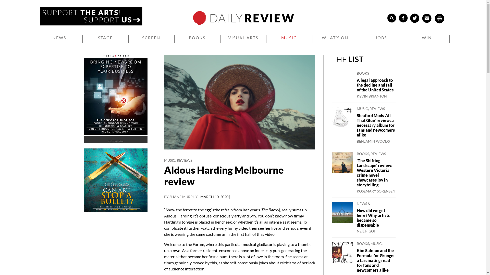 The width and height of the screenshot is (490, 275). Describe the element at coordinates (376, 191) in the screenshot. I see `ROSEMARY SORENSEN` at that location.